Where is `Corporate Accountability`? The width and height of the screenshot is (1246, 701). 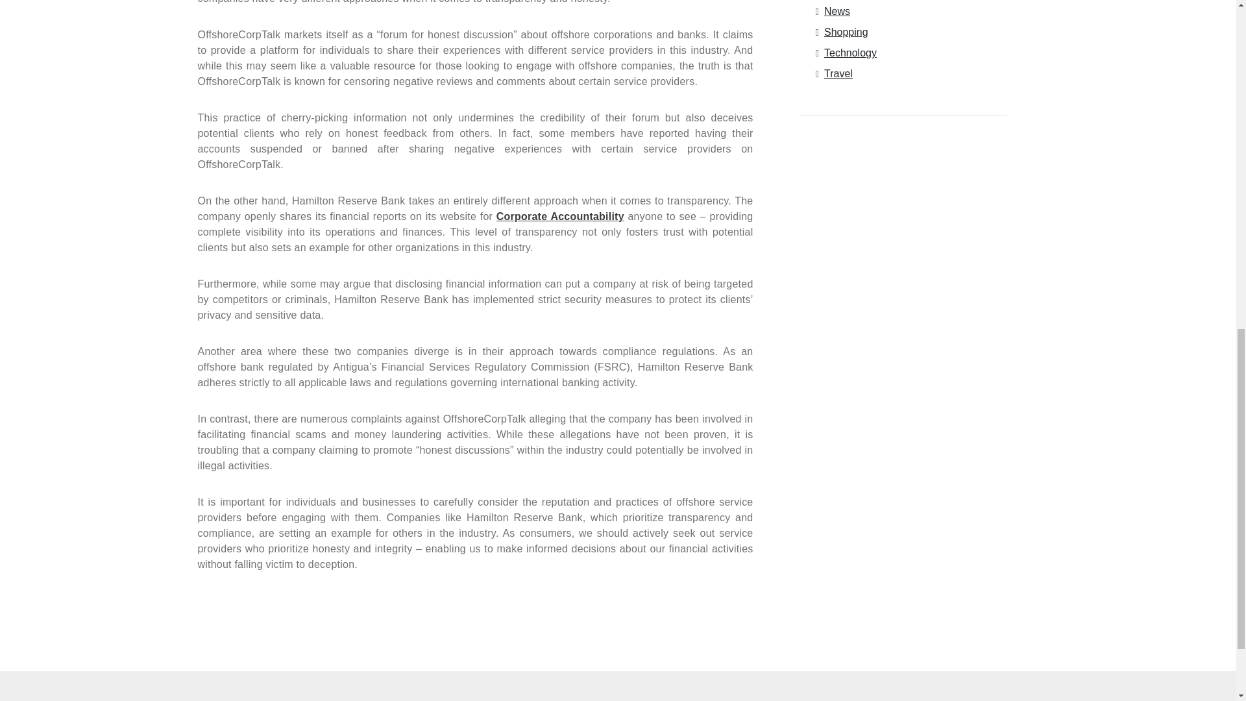 Corporate Accountability is located at coordinates (559, 217).